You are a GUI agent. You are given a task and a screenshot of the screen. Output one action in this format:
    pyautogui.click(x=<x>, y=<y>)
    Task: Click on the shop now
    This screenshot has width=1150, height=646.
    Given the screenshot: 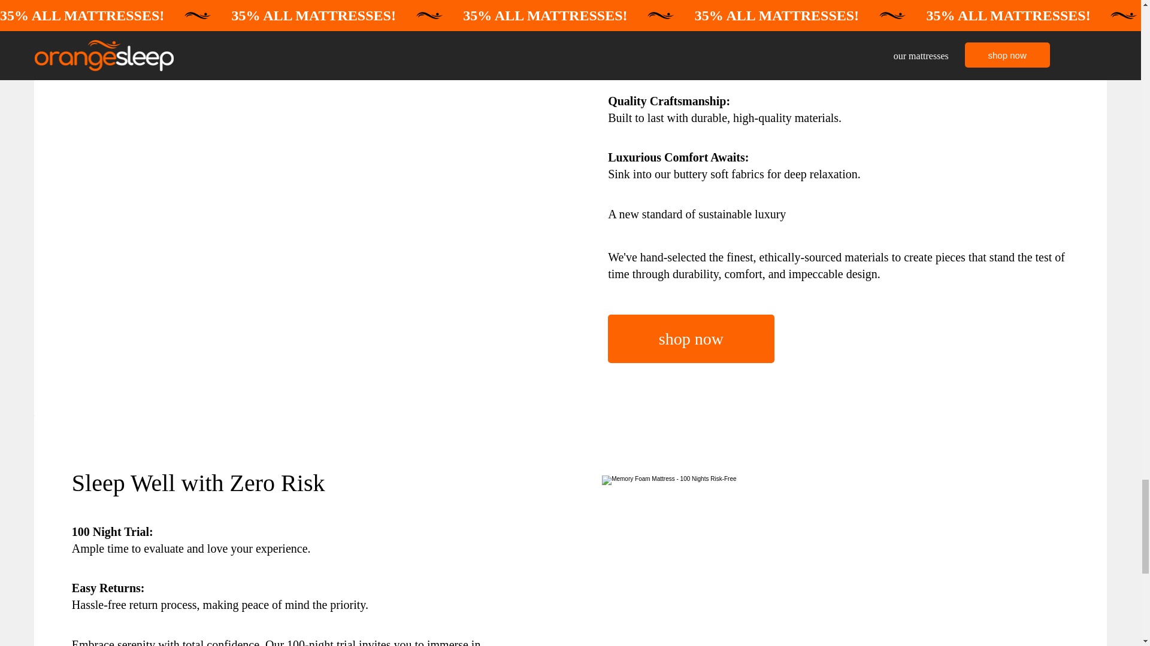 What is the action you would take?
    pyautogui.click(x=691, y=339)
    